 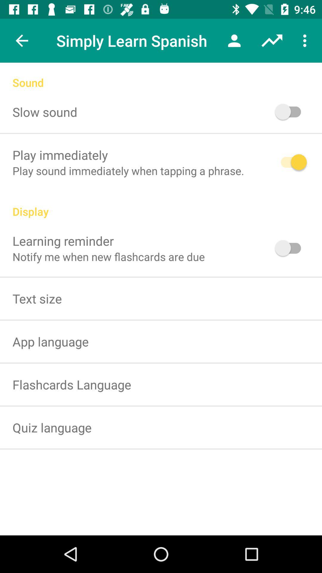 I want to click on jump until notify me when icon, so click(x=109, y=257).